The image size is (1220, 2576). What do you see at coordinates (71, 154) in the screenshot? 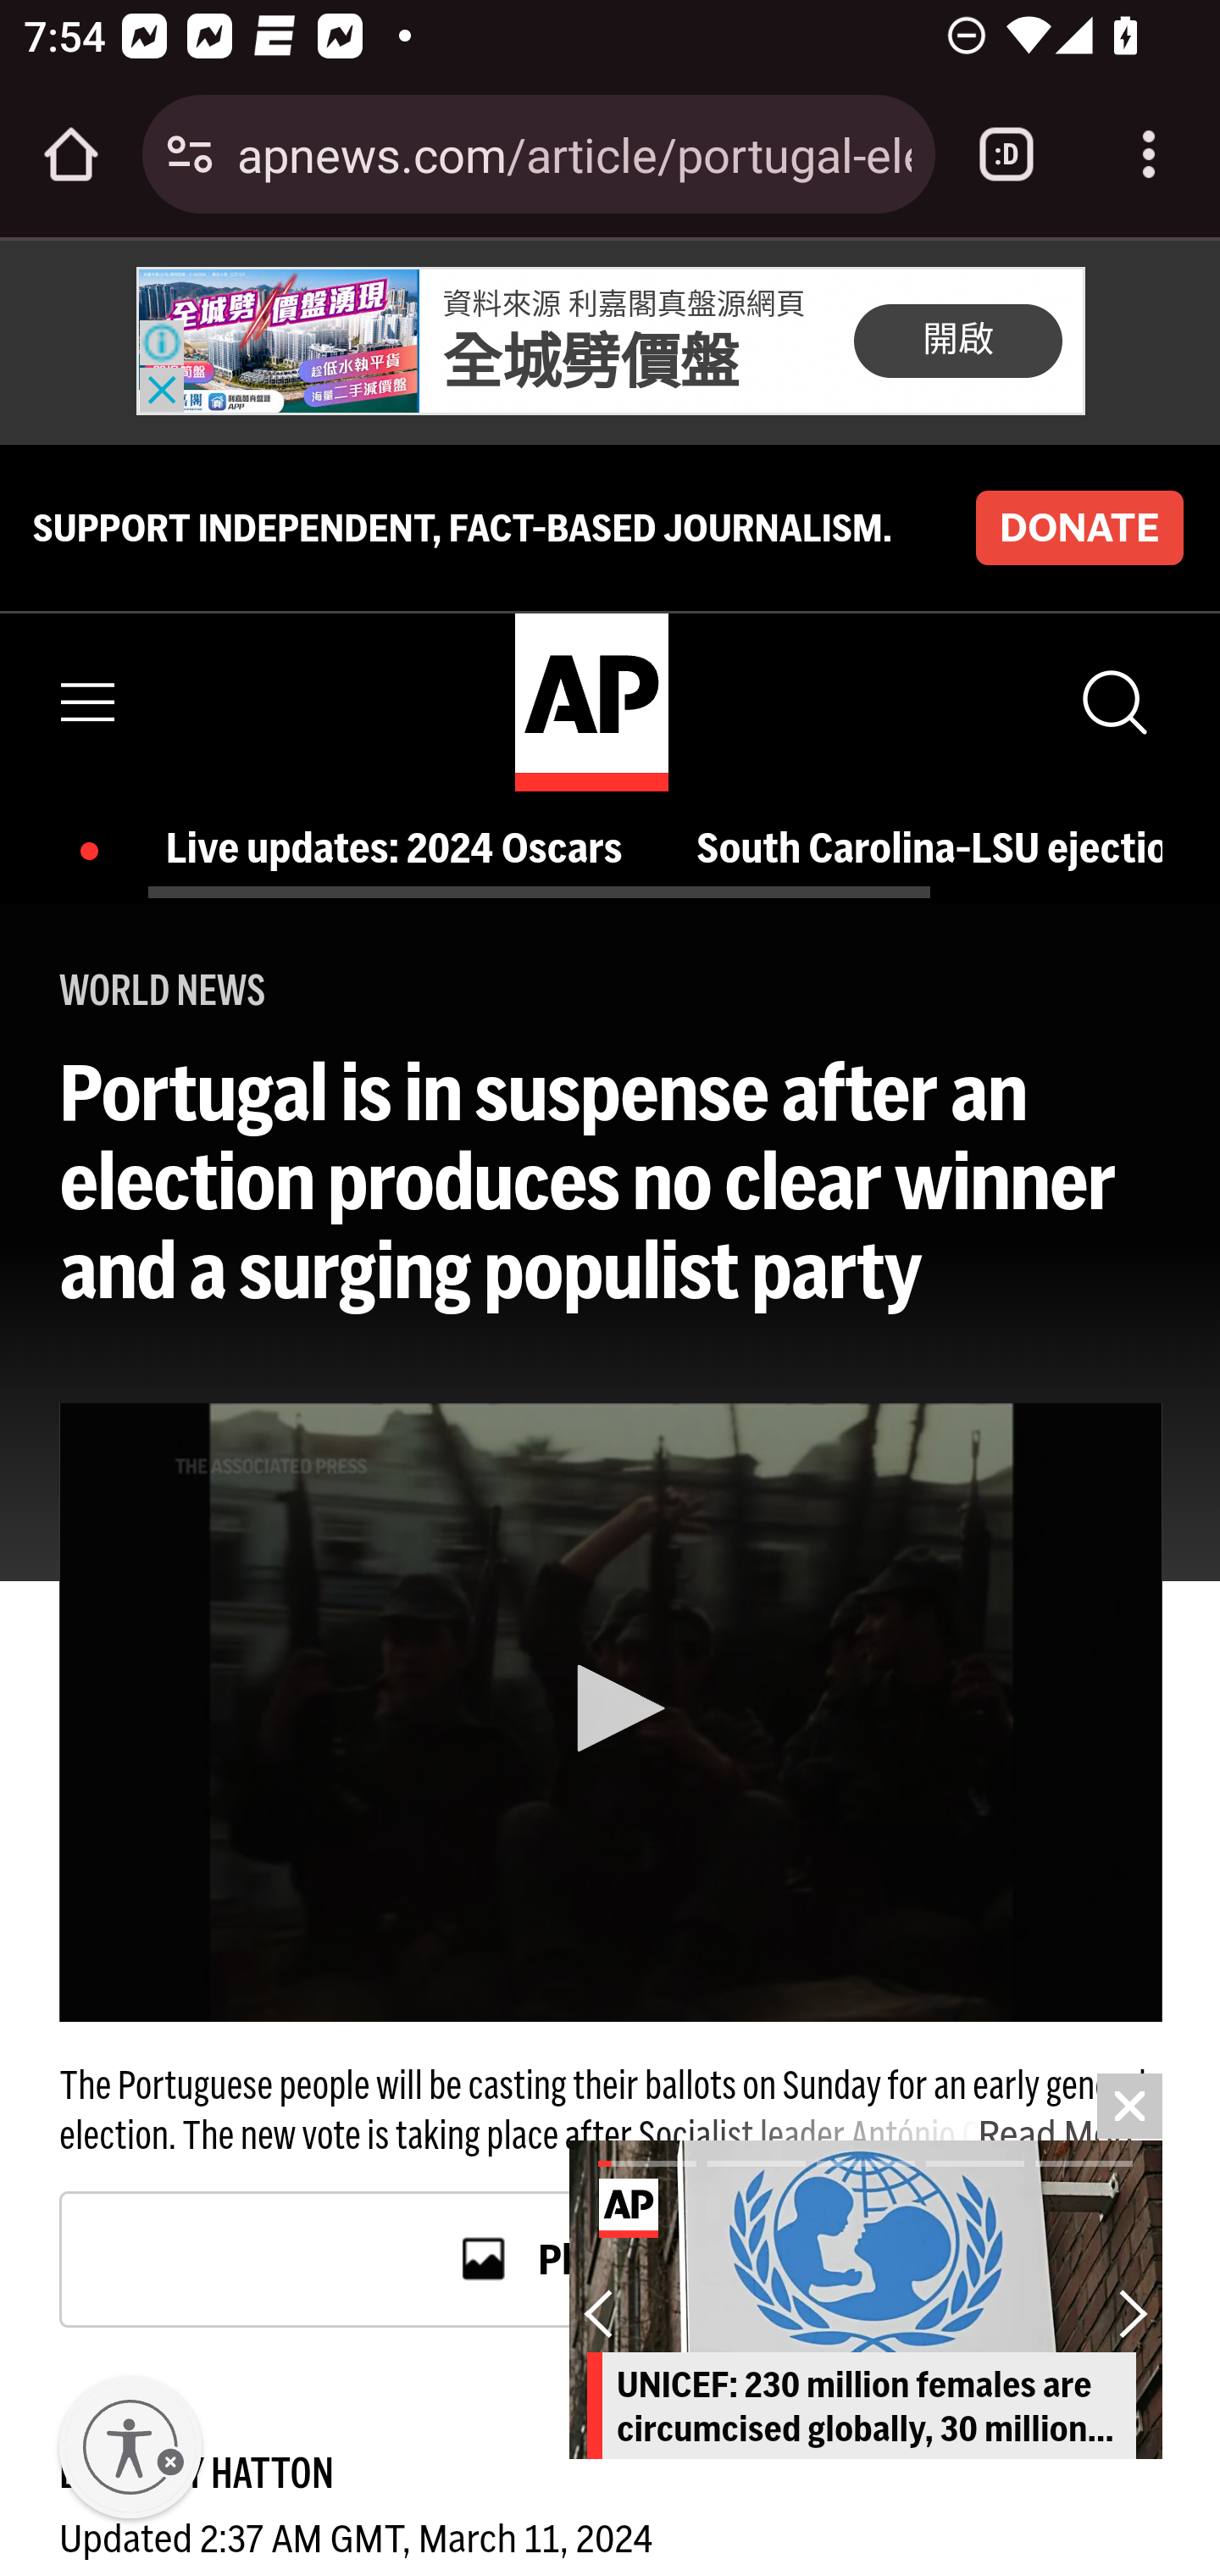
I see `Open the home page` at bounding box center [71, 154].